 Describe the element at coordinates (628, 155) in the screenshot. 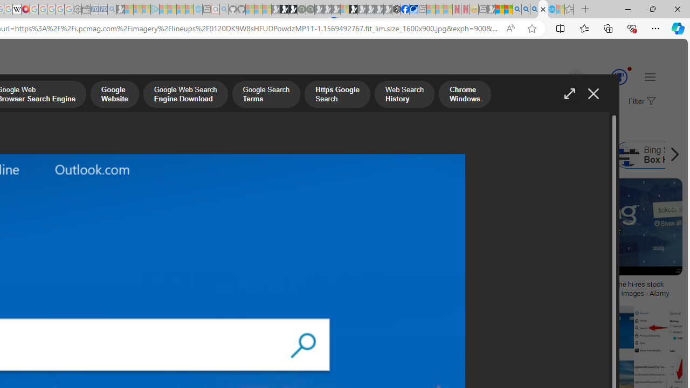

I see `Bing Search Box History` at that location.